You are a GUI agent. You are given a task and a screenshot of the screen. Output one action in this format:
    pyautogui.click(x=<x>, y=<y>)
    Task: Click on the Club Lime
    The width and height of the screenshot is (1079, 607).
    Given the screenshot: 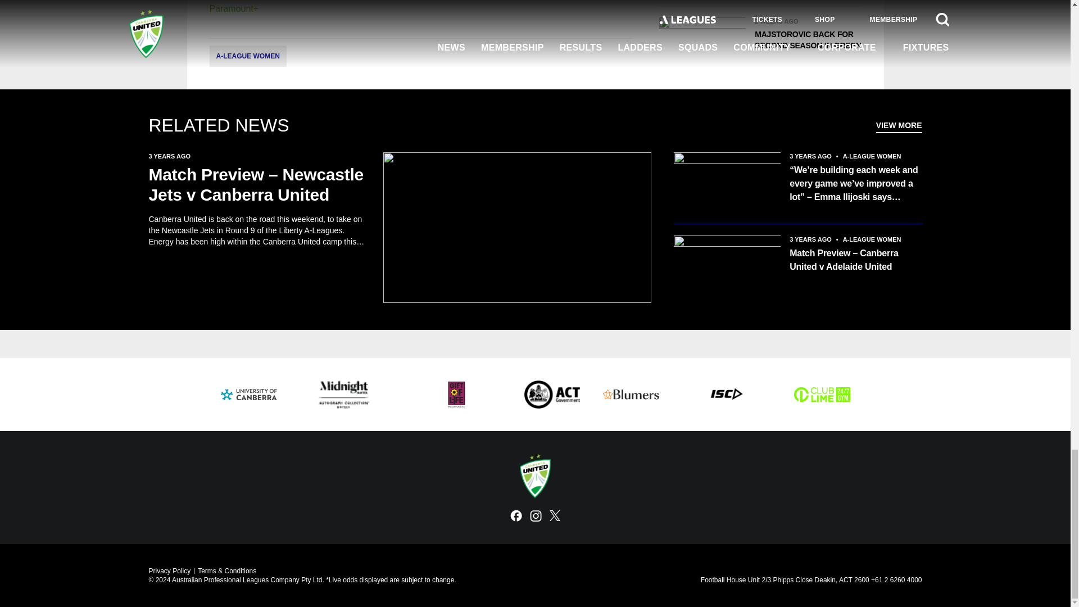 What is the action you would take?
    pyautogui.click(x=822, y=395)
    